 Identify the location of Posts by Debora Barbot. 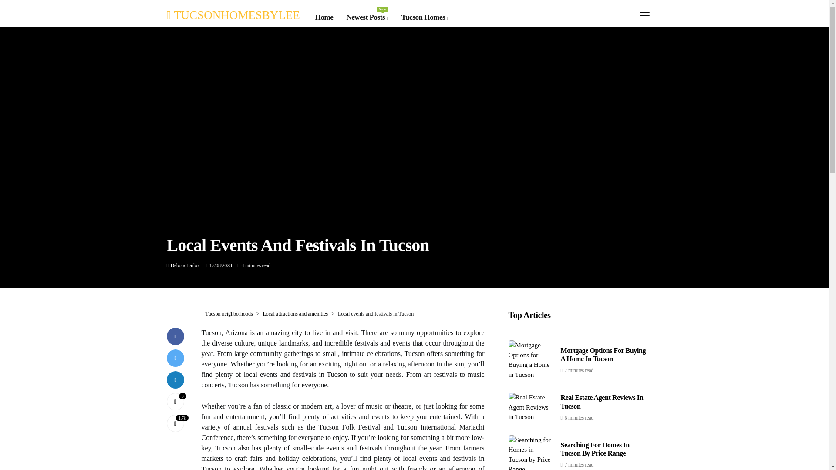
(185, 265).